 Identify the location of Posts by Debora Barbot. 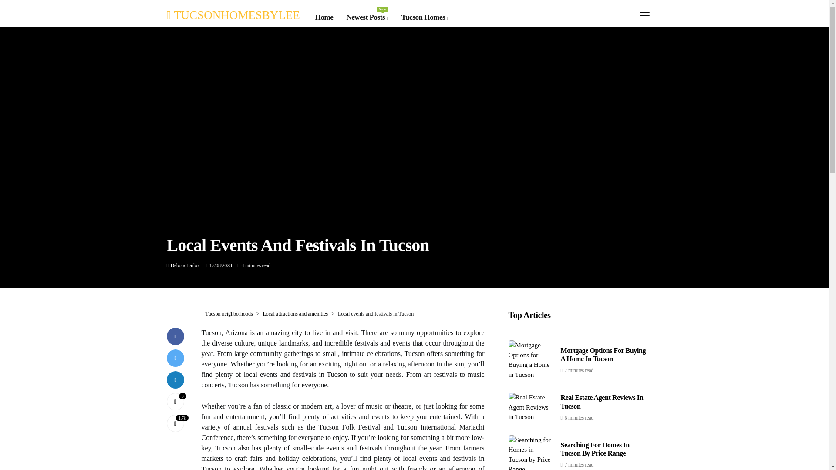
(185, 265).